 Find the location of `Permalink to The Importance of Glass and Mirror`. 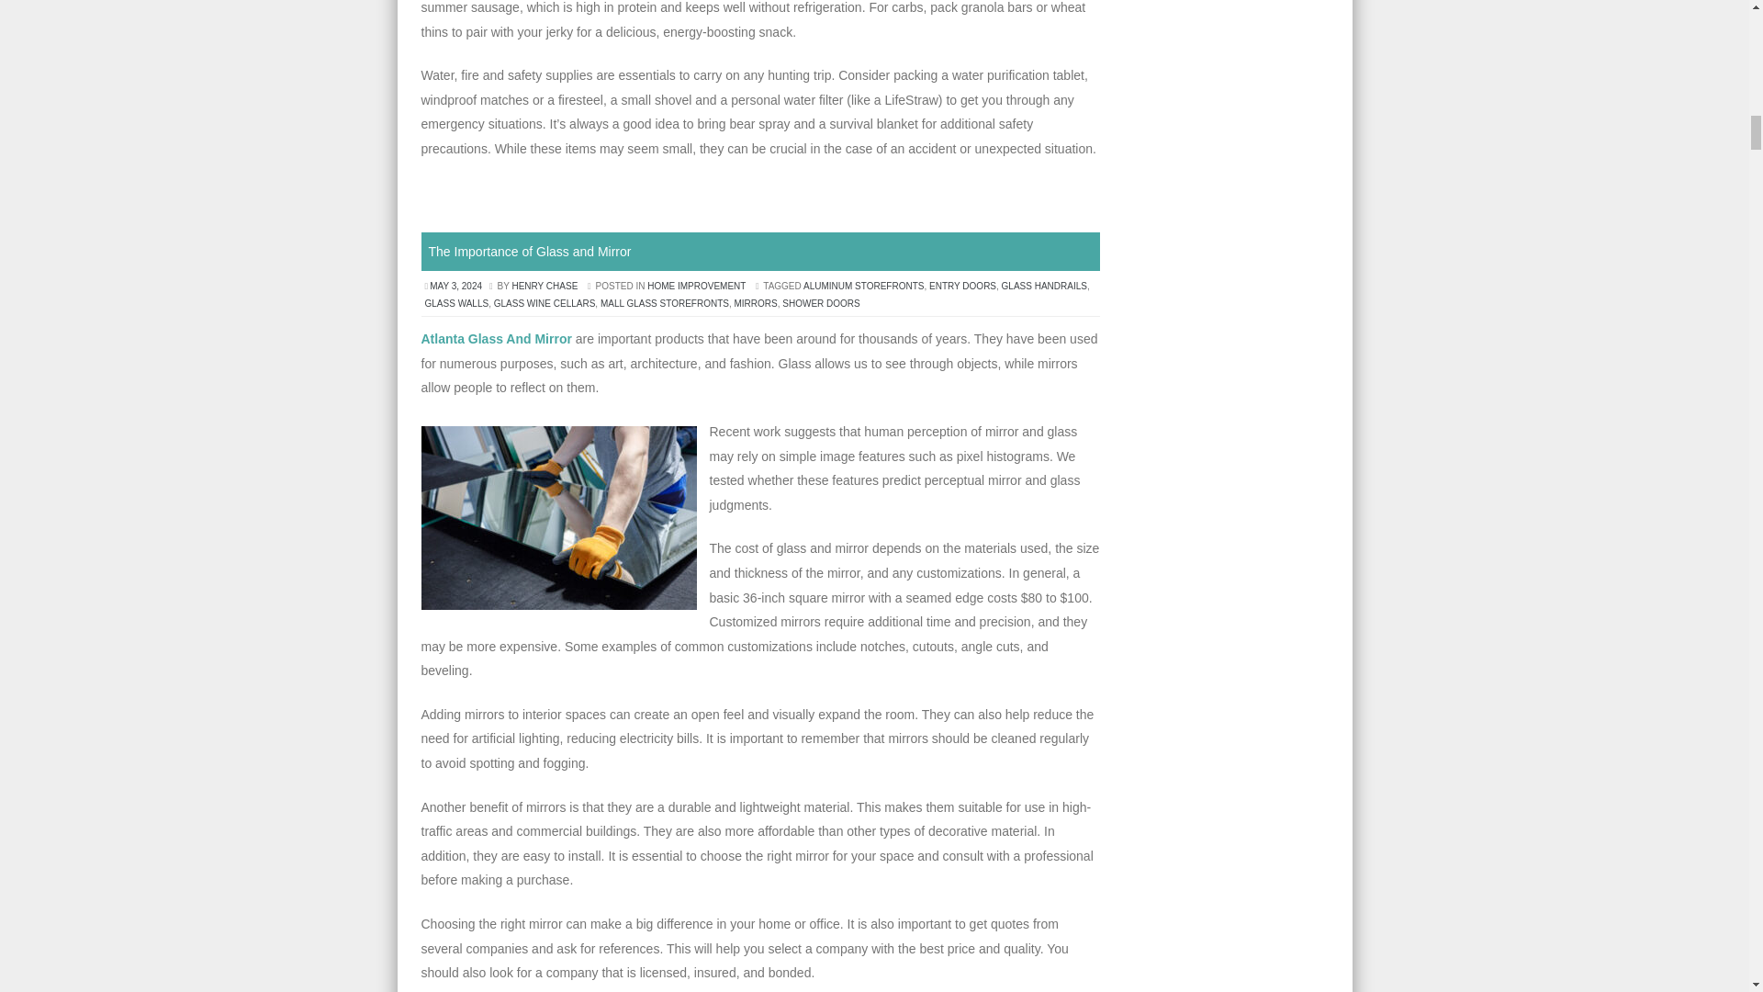

Permalink to The Importance of Glass and Mirror is located at coordinates (529, 251).